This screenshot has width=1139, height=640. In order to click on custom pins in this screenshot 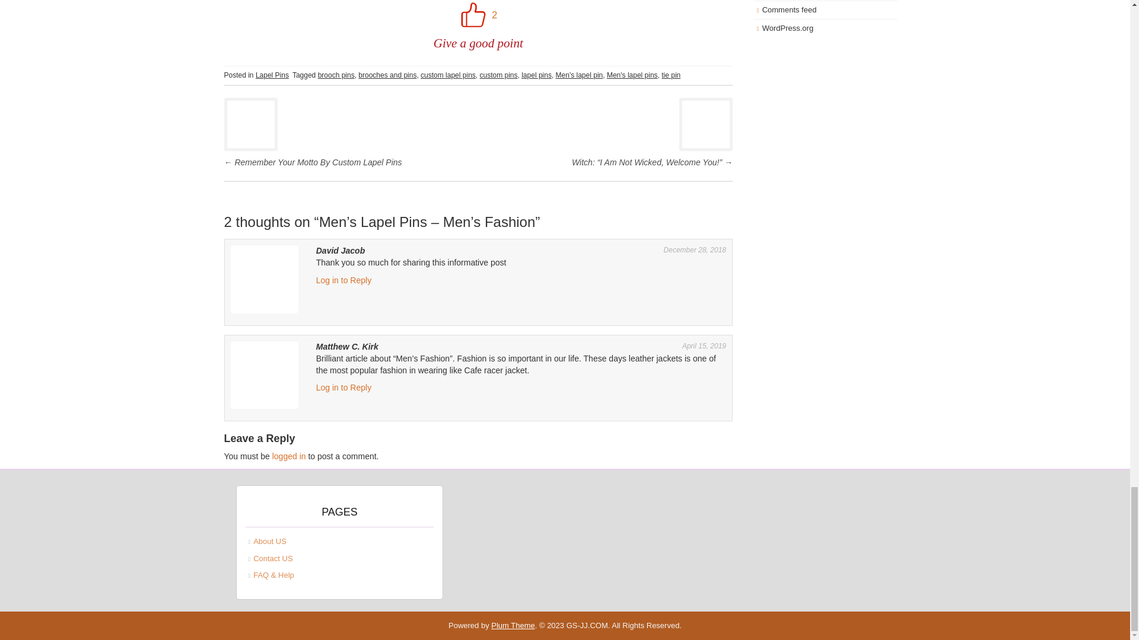, I will do `click(498, 75)`.